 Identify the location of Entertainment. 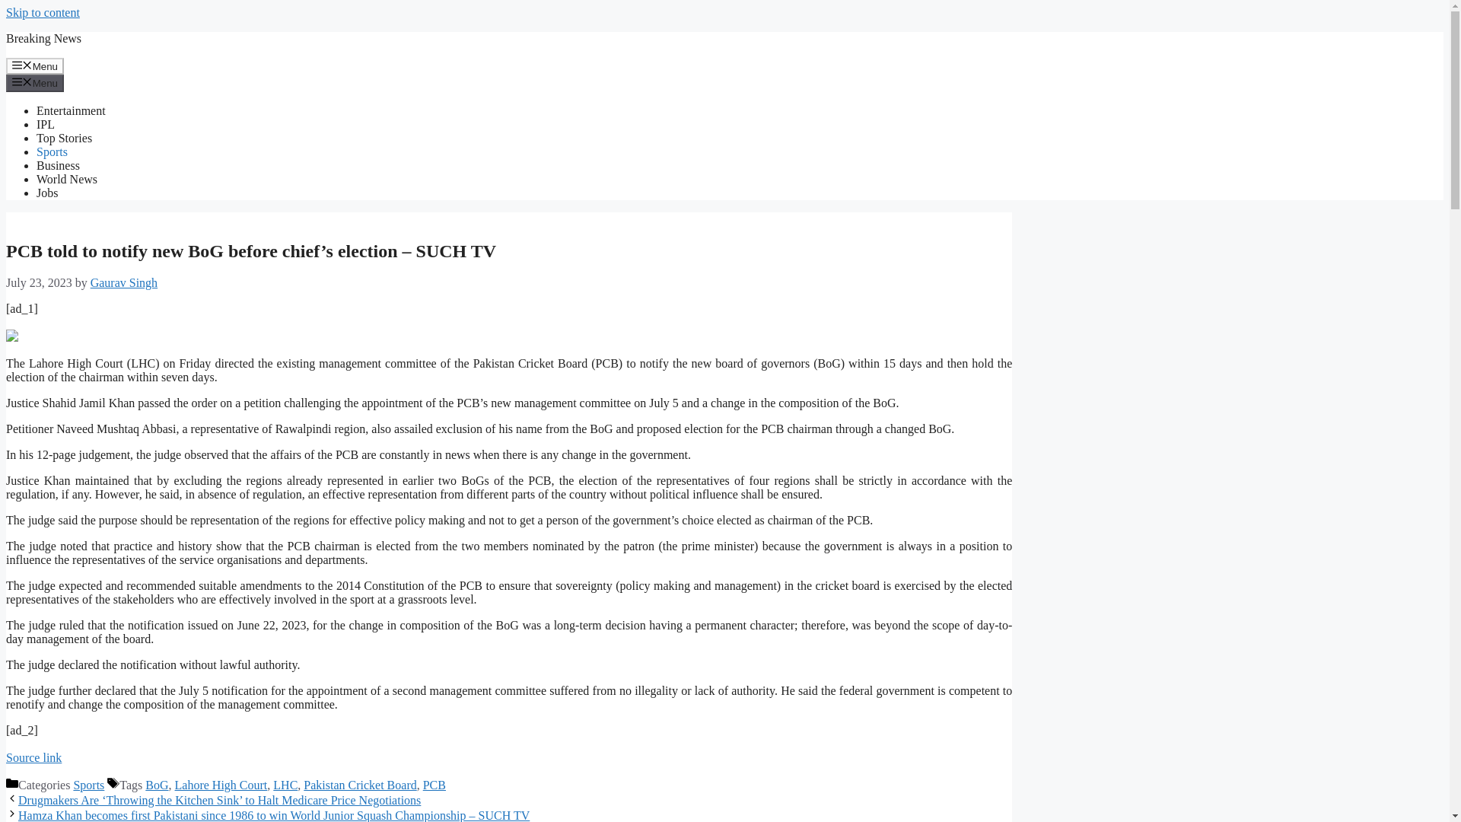
(71, 111).